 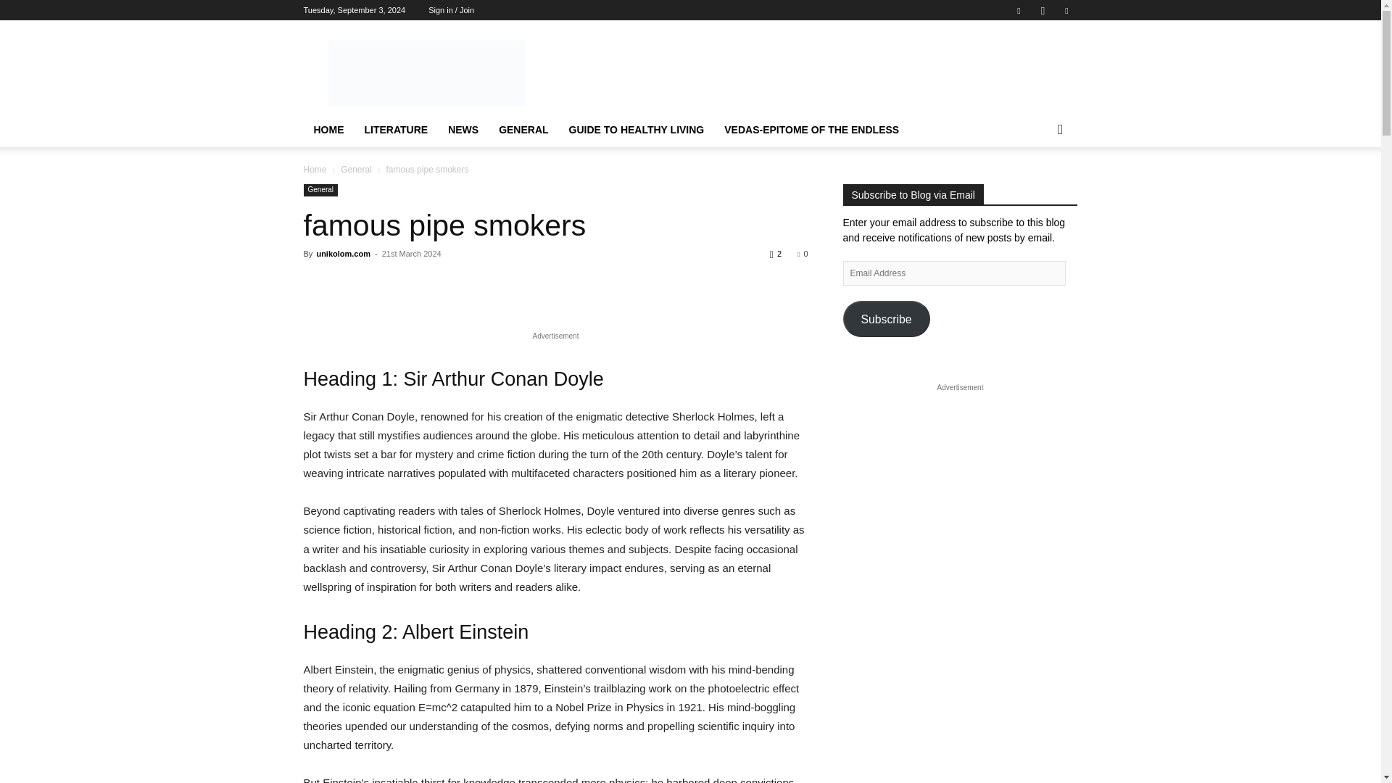 What do you see at coordinates (1019, 10) in the screenshot?
I see `Facebook` at bounding box center [1019, 10].